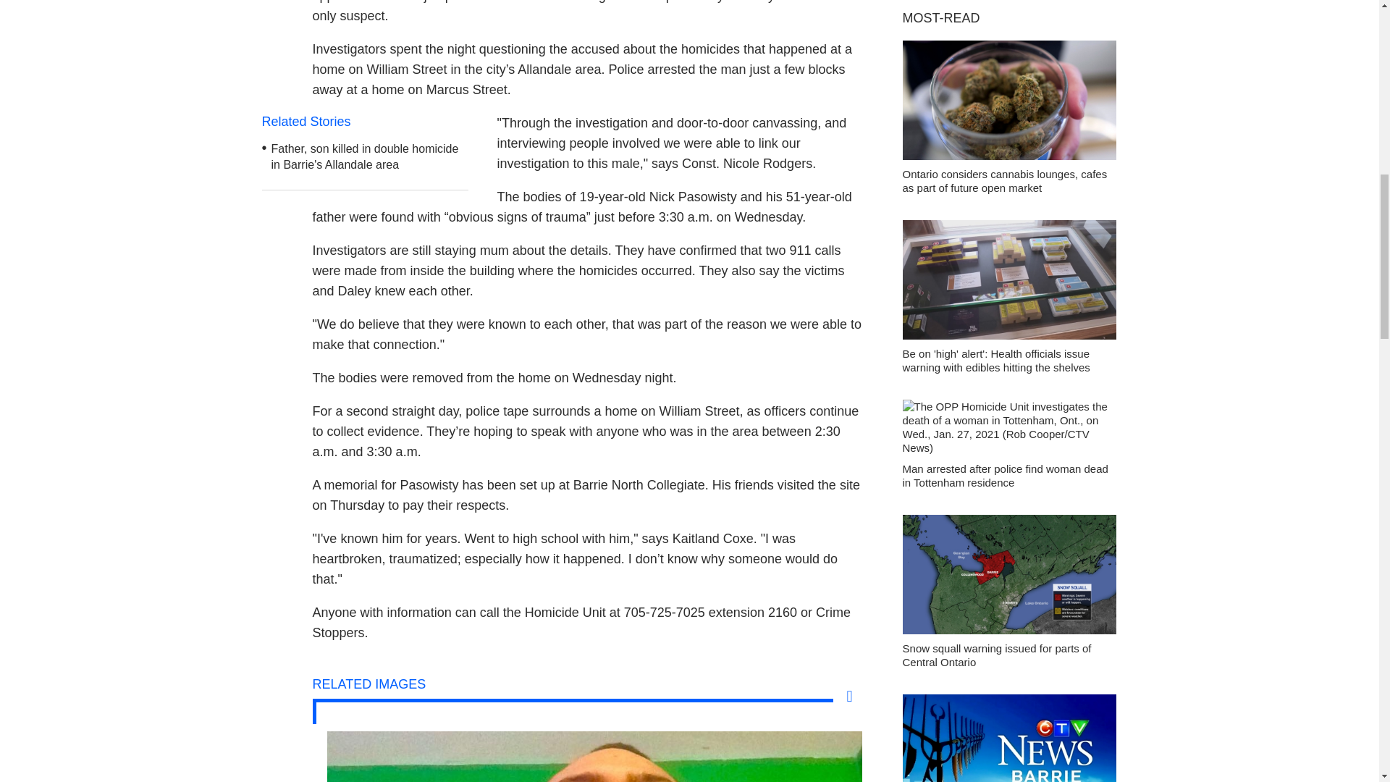 The width and height of the screenshot is (1390, 782). I want to click on Dyrrin Daley, so click(595, 756).